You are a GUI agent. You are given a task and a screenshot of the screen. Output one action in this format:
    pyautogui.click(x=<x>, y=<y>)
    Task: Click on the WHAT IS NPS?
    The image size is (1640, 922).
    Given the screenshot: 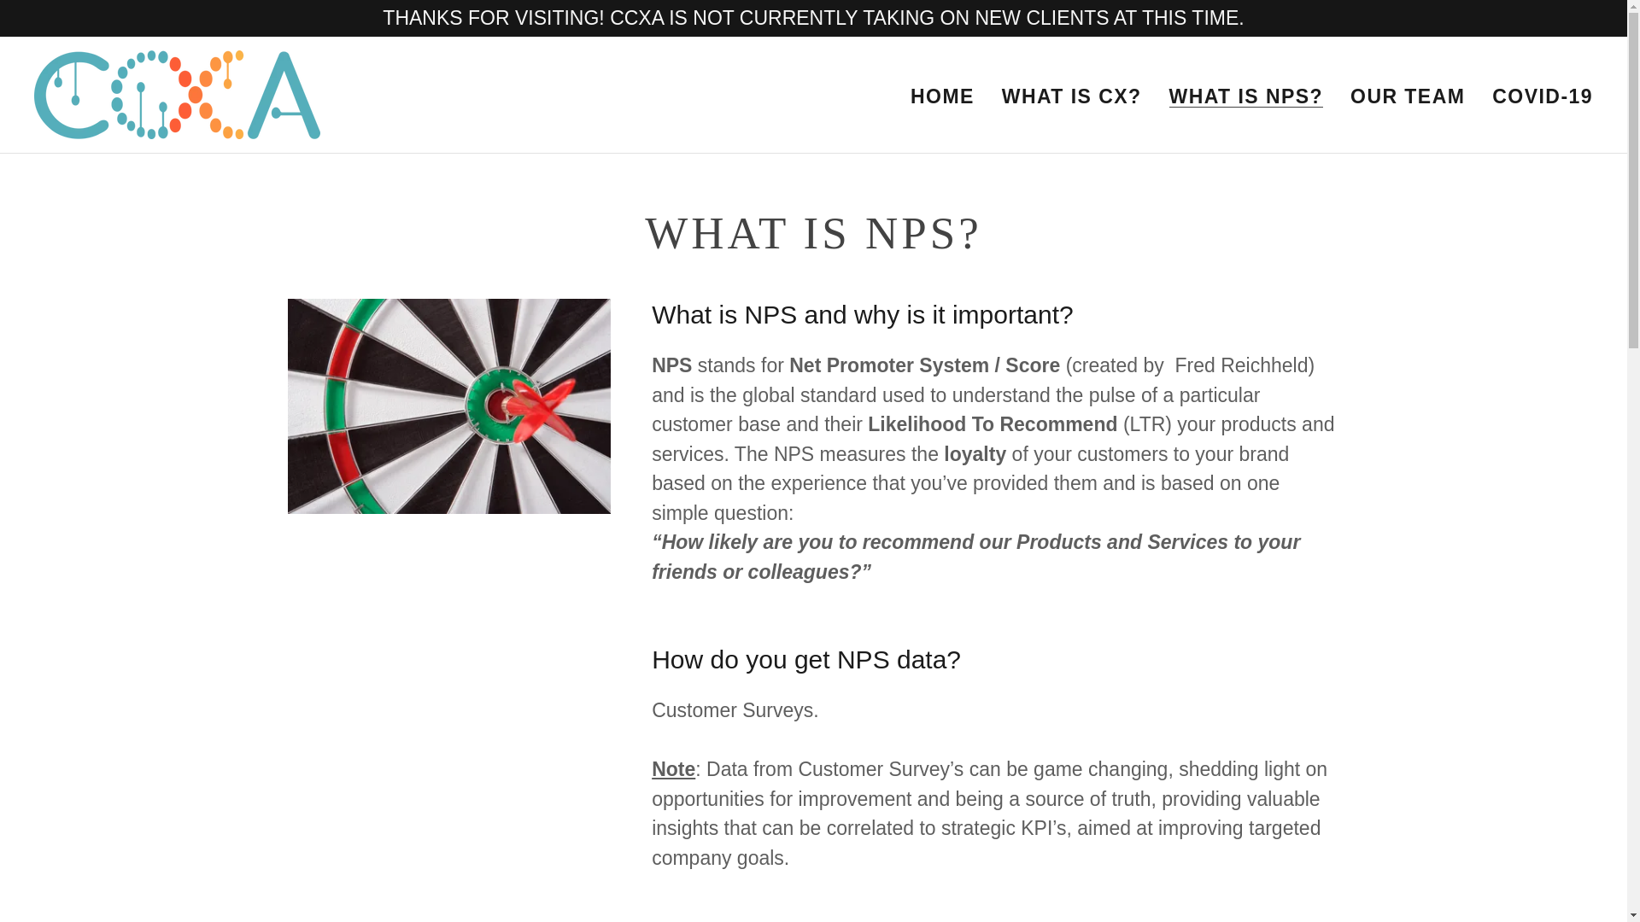 What is the action you would take?
    pyautogui.click(x=1245, y=97)
    